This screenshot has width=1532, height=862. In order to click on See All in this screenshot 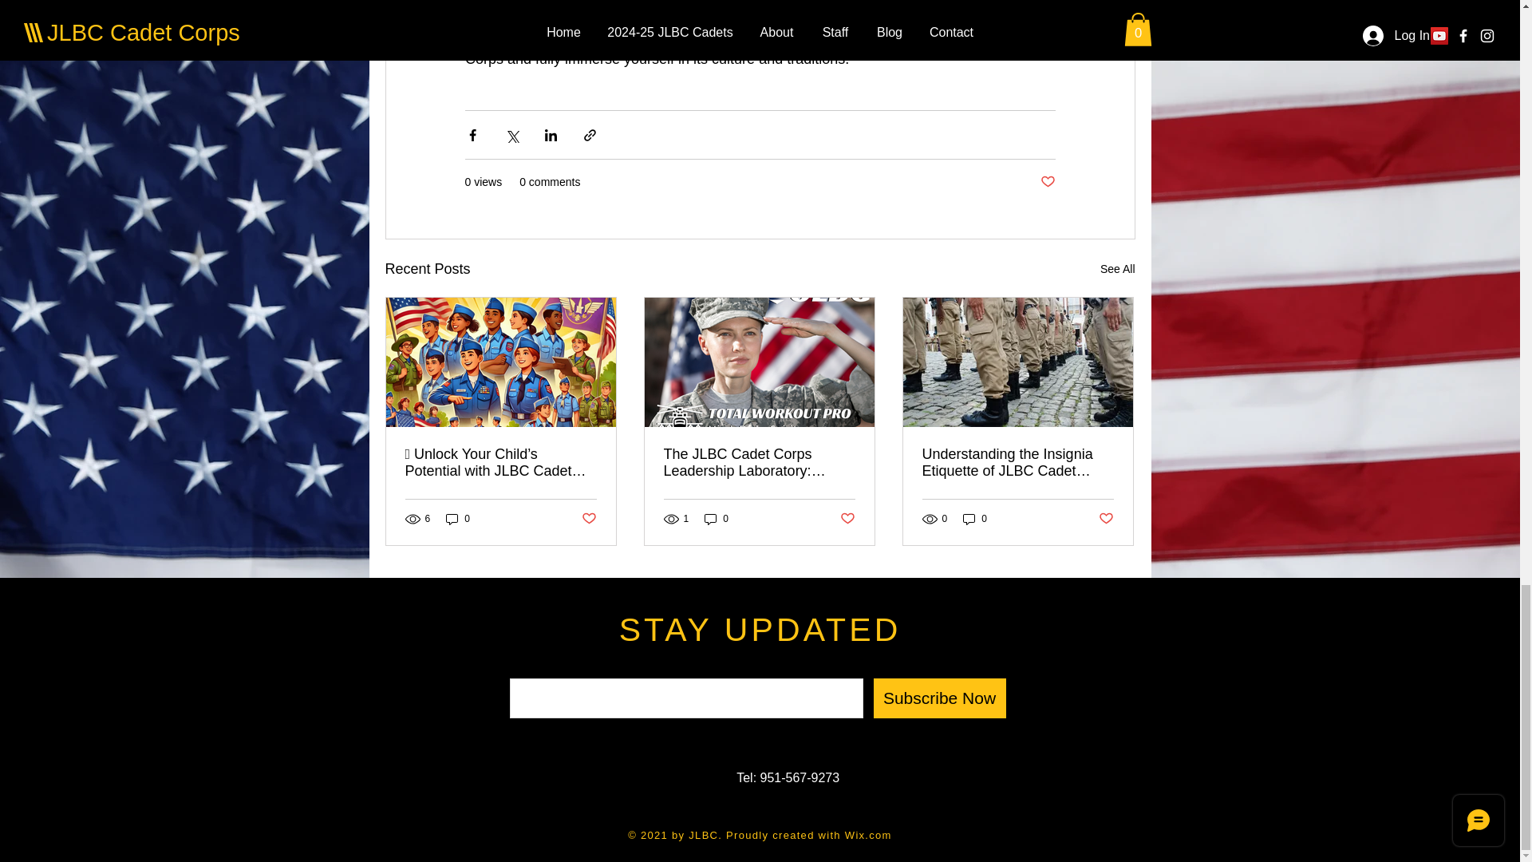, I will do `click(1117, 269)`.